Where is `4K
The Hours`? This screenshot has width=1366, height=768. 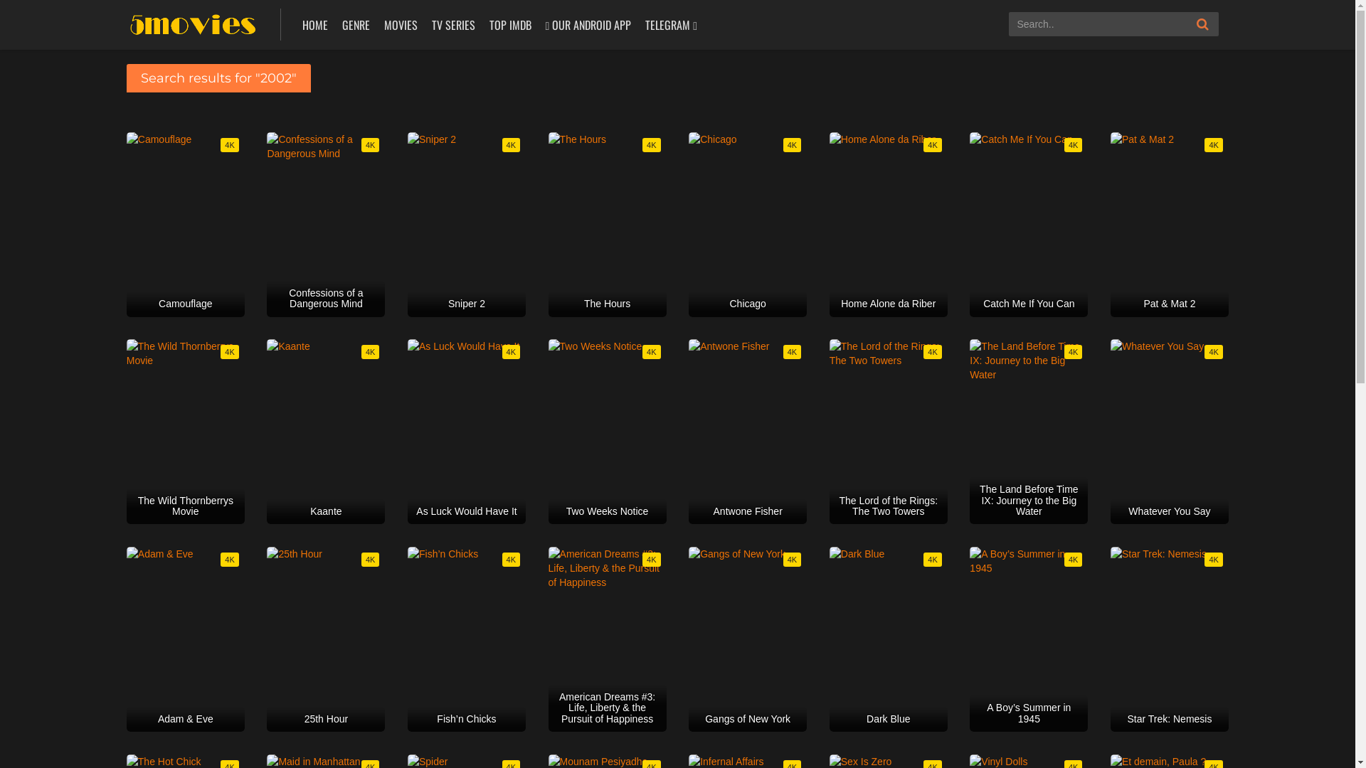 4K
The Hours is located at coordinates (608, 225).